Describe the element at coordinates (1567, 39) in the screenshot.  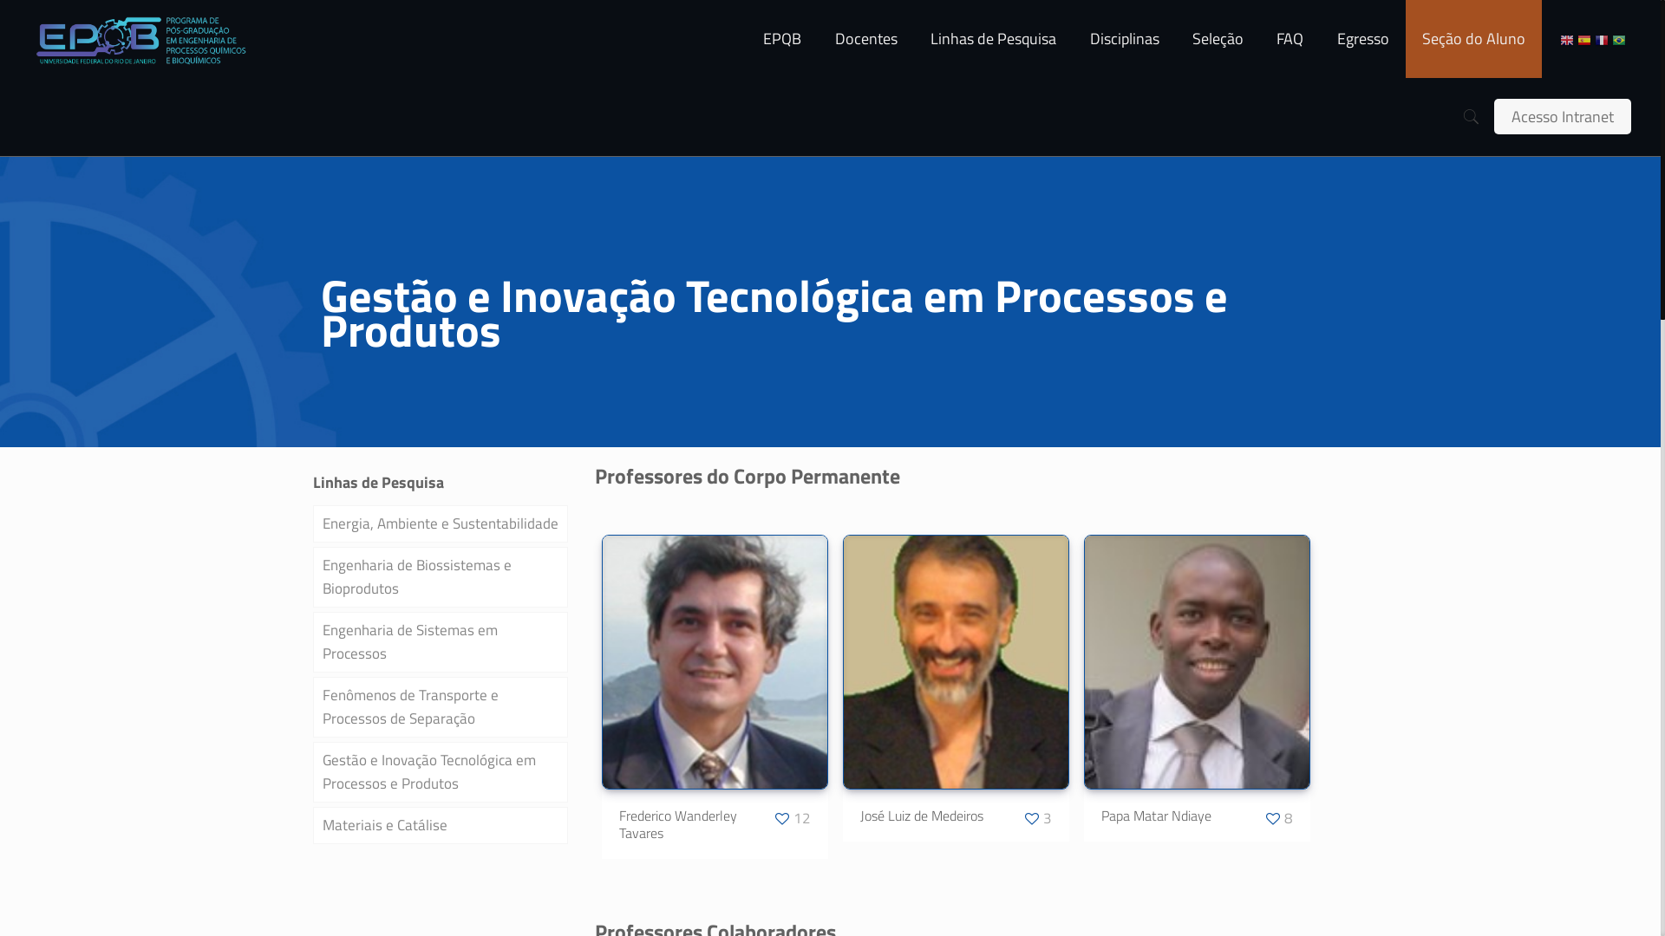
I see `English` at that location.